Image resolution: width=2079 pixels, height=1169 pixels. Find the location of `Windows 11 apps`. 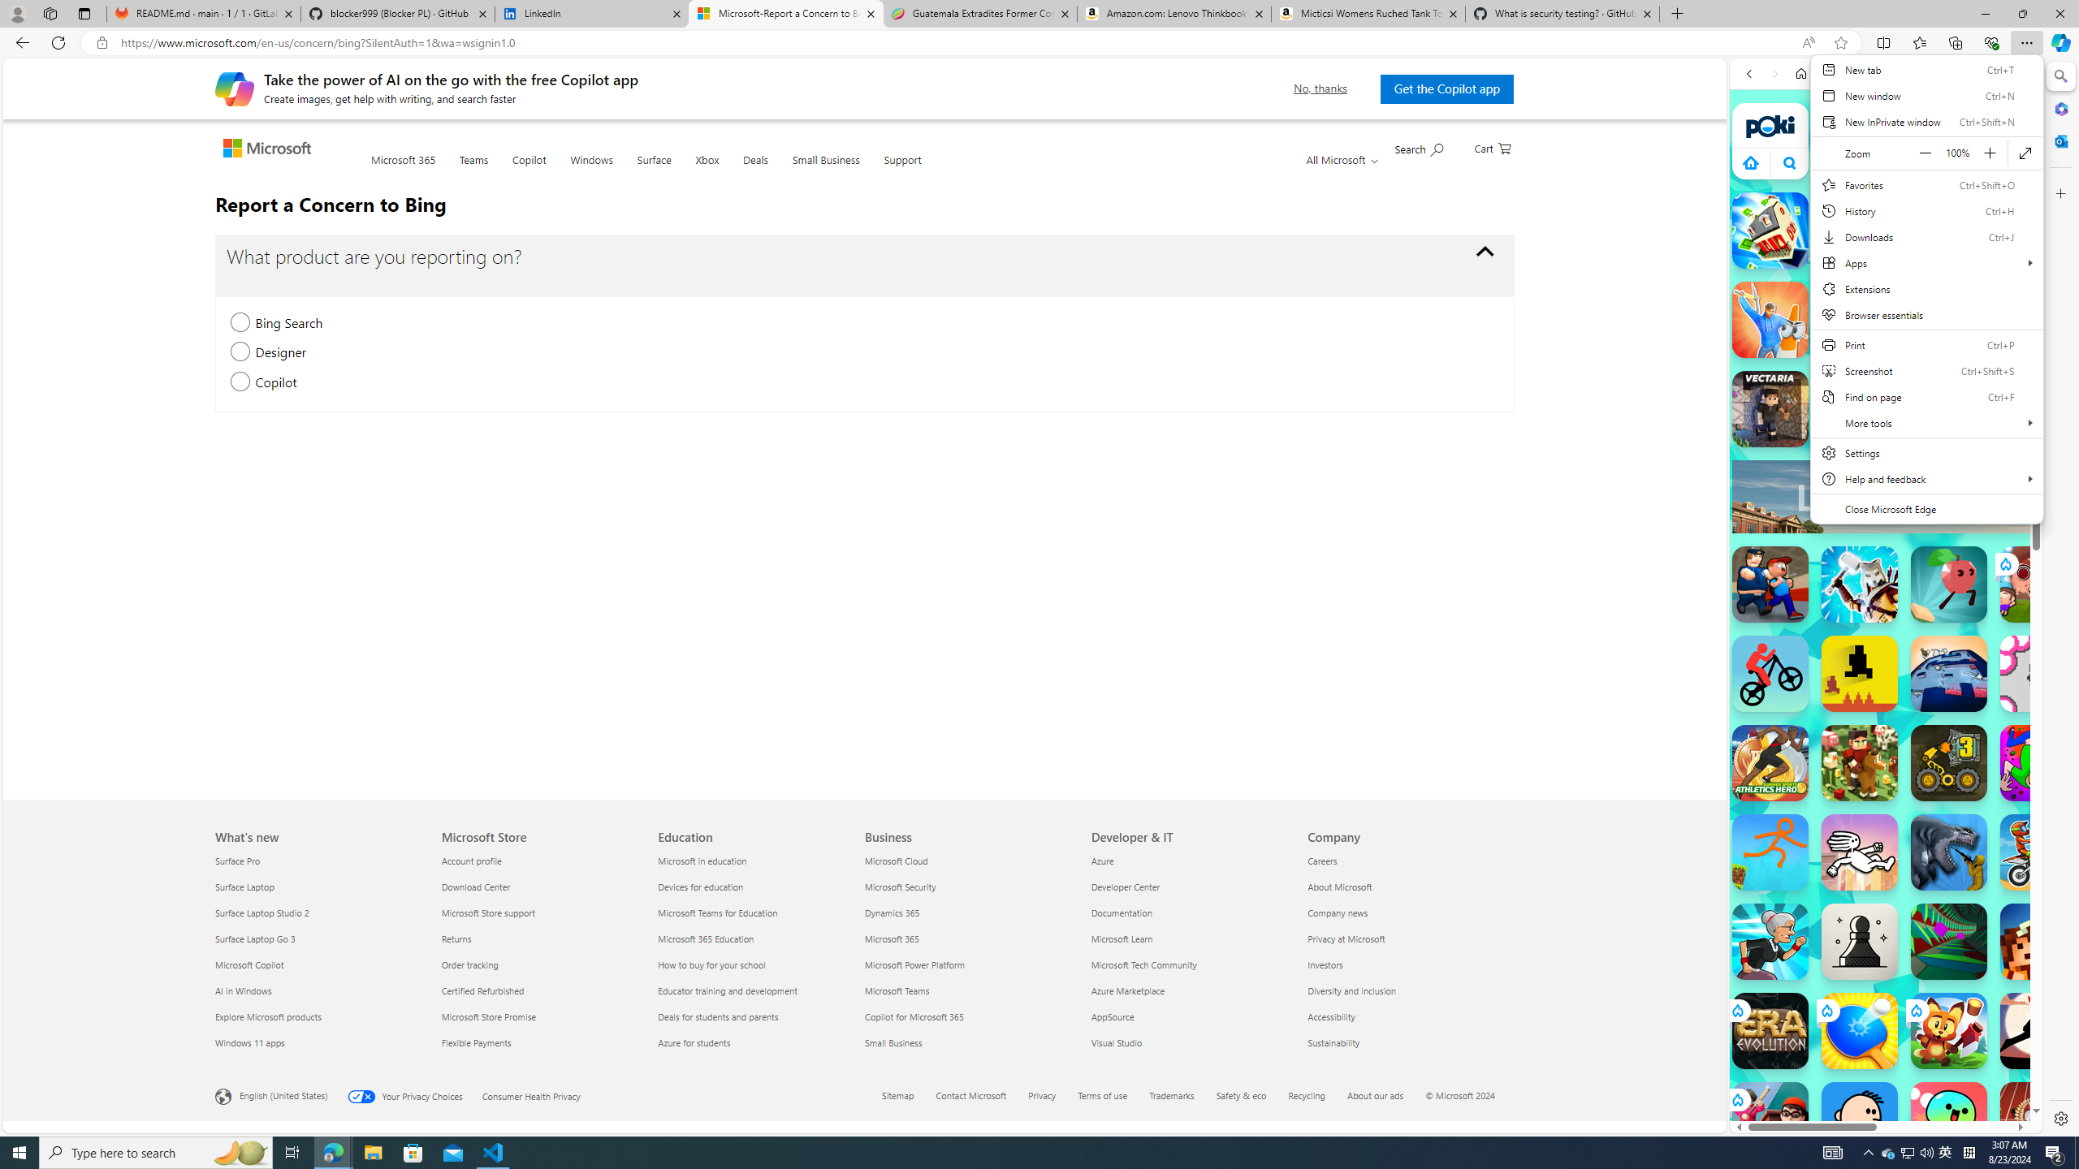

Windows 11 apps is located at coordinates (318, 1042).